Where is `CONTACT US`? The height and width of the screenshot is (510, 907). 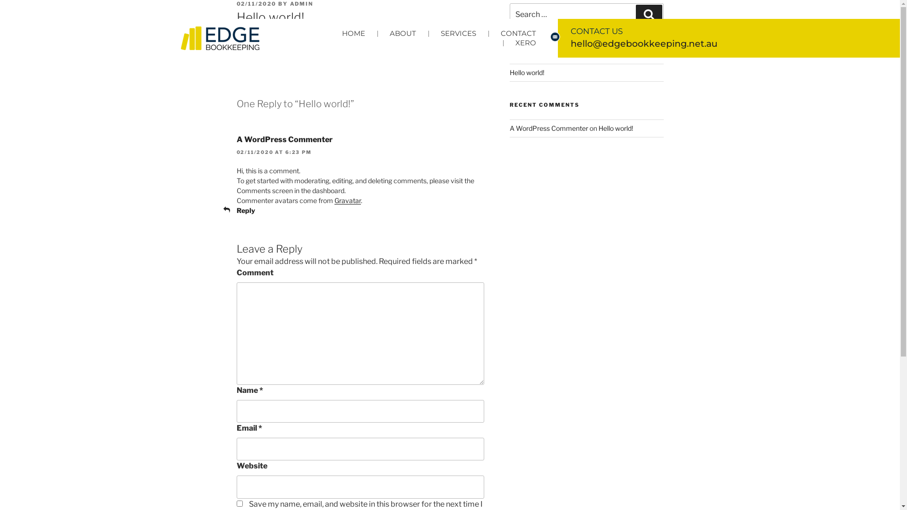 CONTACT US is located at coordinates (597, 31).